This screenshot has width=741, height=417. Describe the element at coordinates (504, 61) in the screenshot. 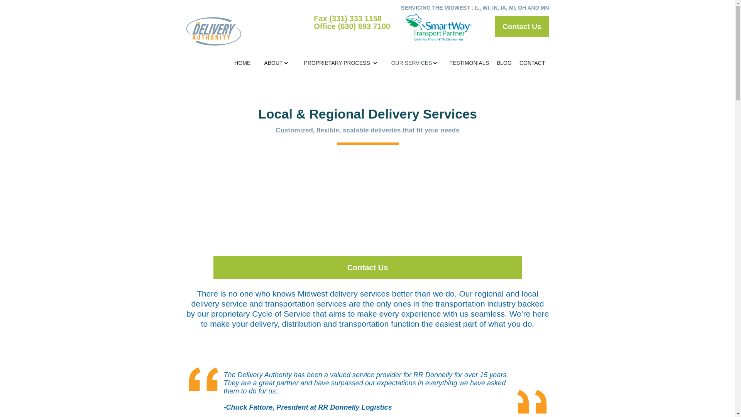

I see `BLOG` at that location.